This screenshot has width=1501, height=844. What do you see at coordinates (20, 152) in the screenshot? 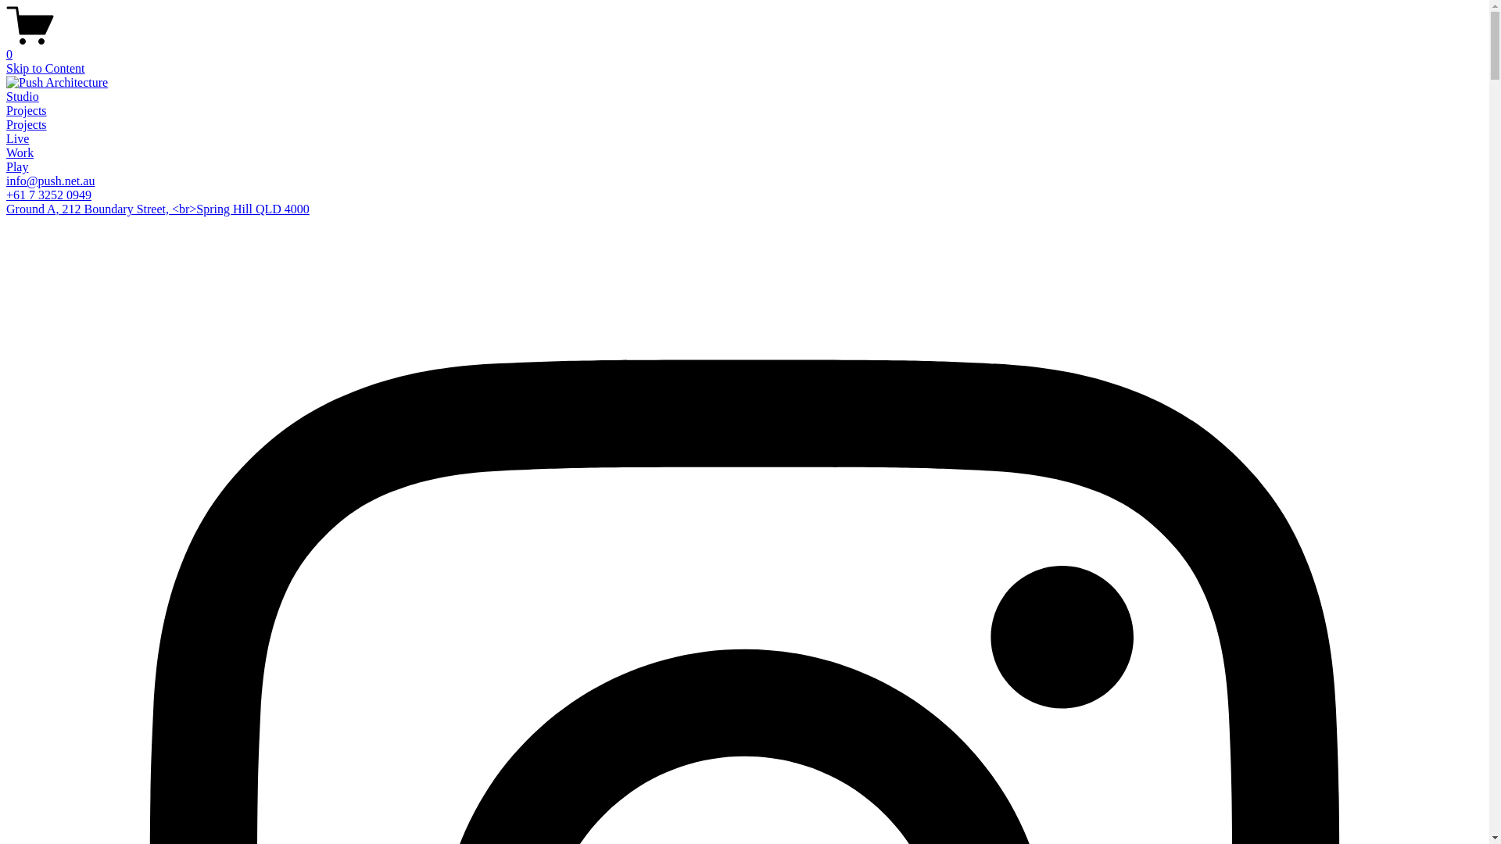
I see `Work` at bounding box center [20, 152].